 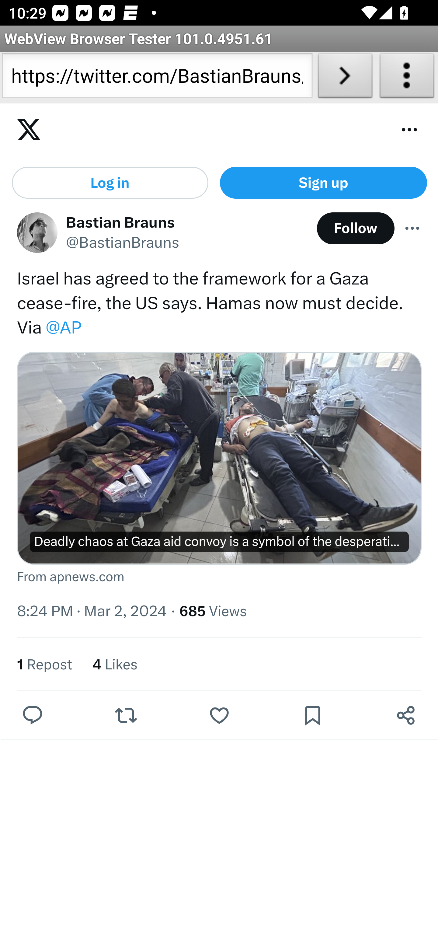 What do you see at coordinates (220, 578) in the screenshot?
I see `From apnews.com From  apnews.com` at bounding box center [220, 578].